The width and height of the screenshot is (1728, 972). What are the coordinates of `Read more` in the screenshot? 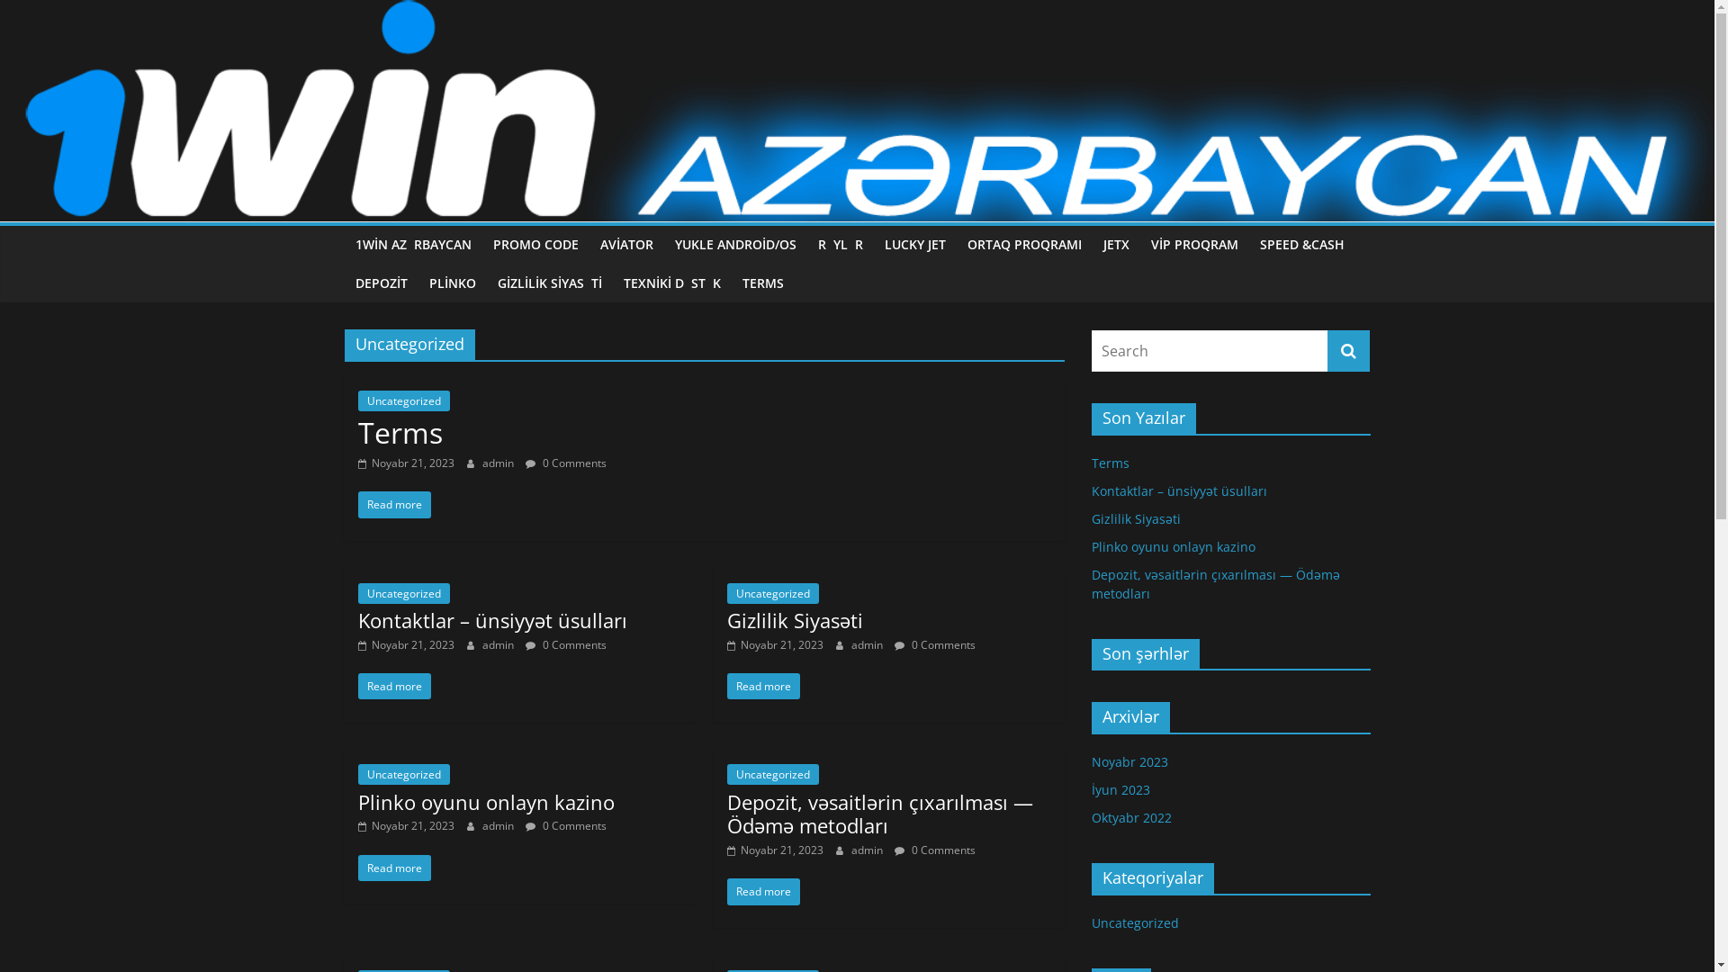 It's located at (394, 504).